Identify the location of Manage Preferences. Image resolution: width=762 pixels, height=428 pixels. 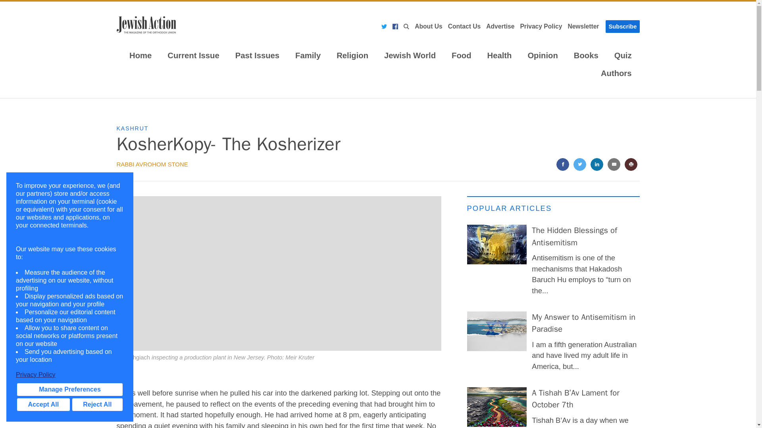
(70, 389).